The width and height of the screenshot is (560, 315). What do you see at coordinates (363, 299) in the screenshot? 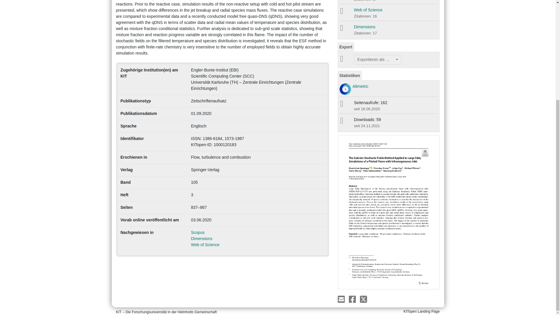
I see `Bei X teilen` at bounding box center [363, 299].